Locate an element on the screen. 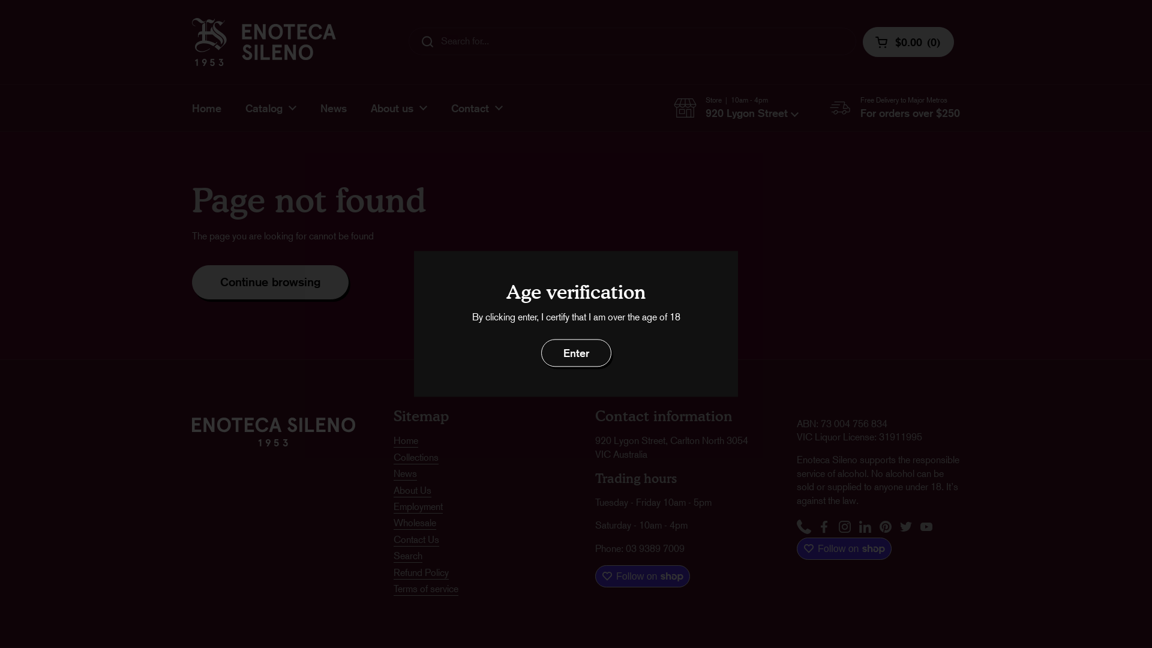 The height and width of the screenshot is (648, 1152). Home is located at coordinates (206, 108).